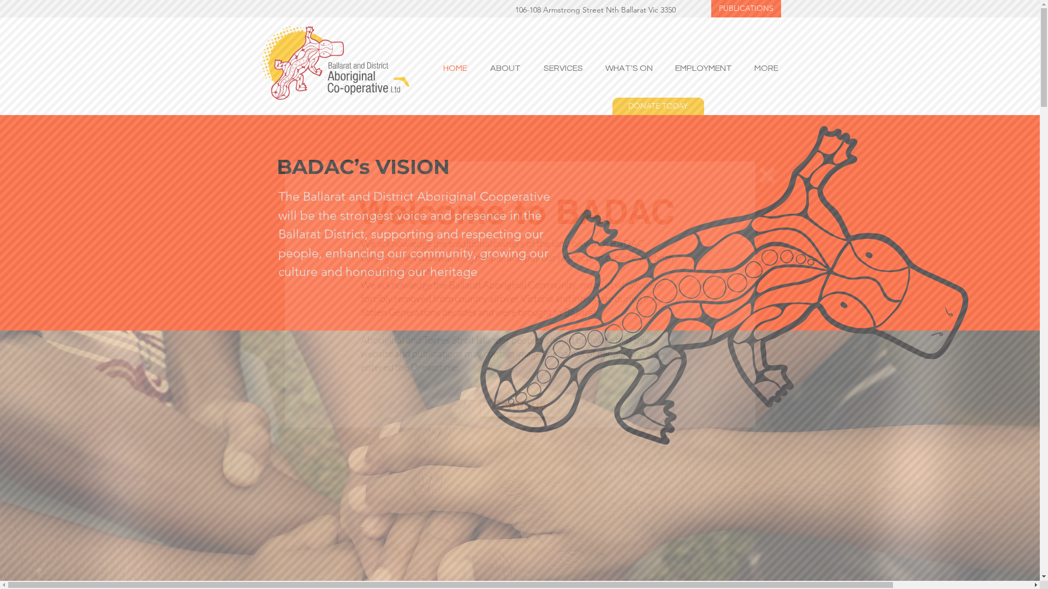  I want to click on ABOUT, so click(502, 68).